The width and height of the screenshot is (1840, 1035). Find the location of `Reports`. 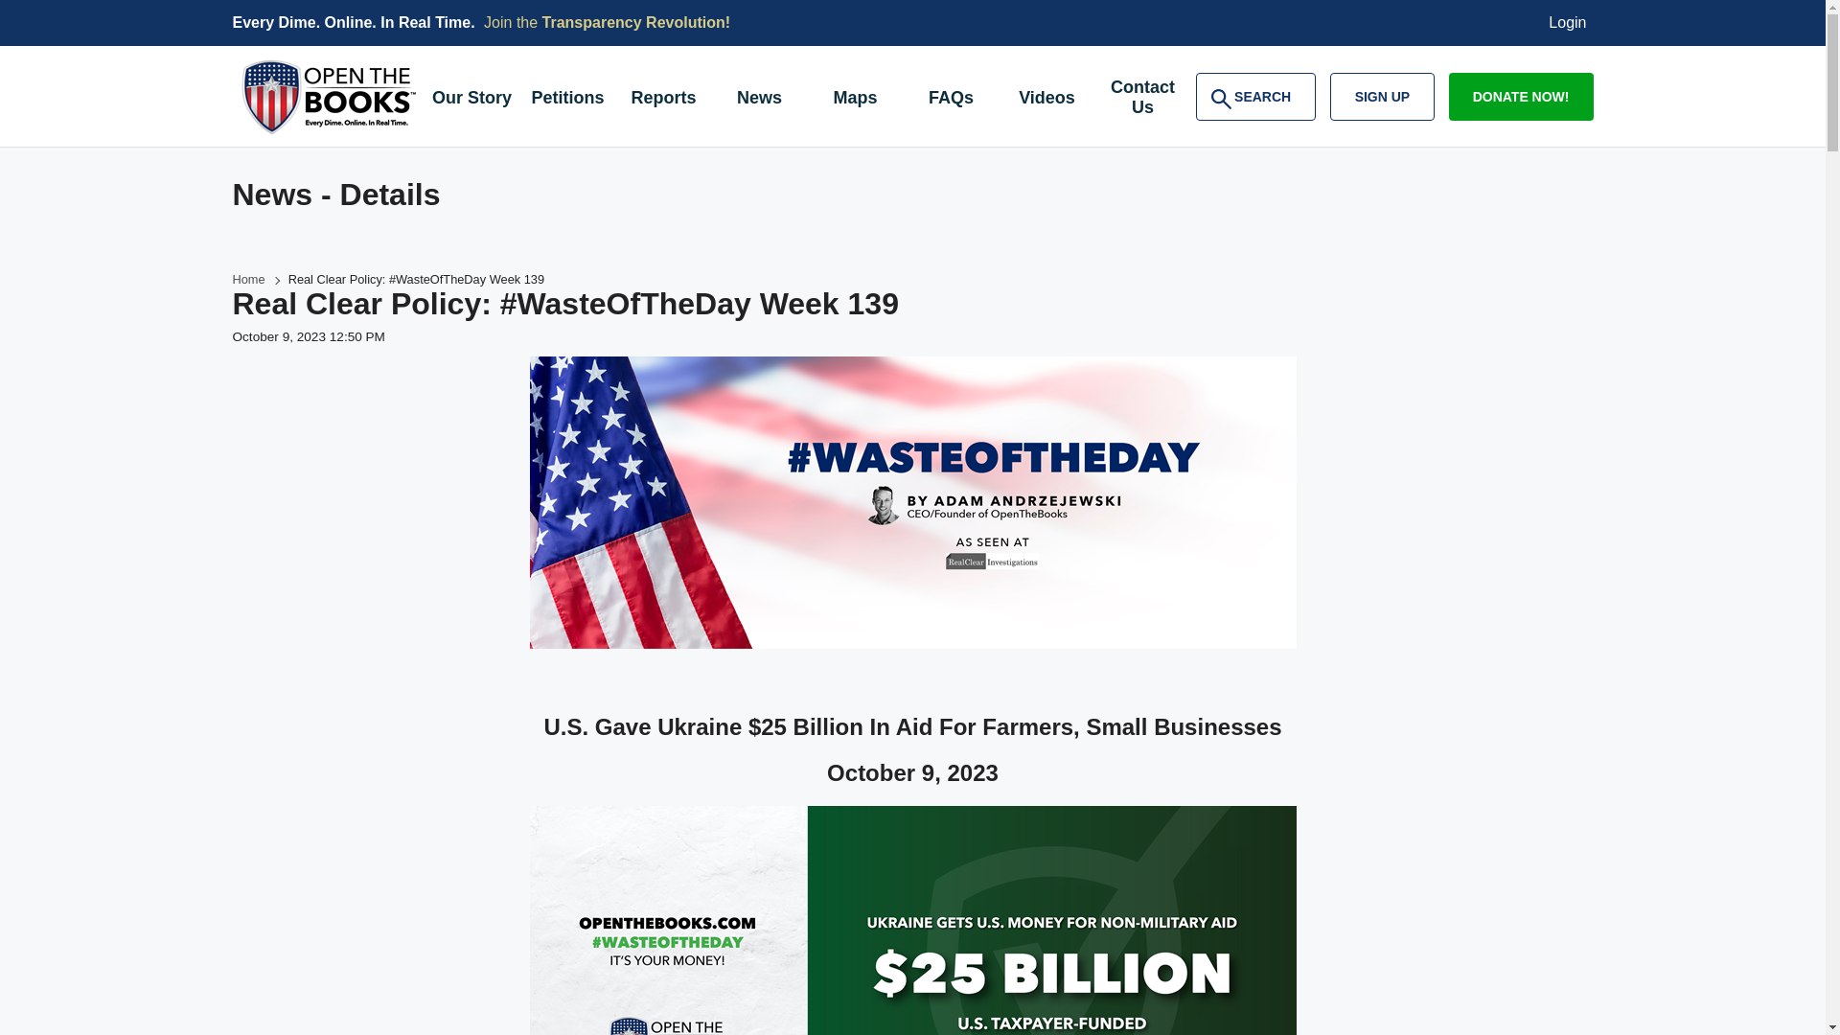

Reports is located at coordinates (662, 100).